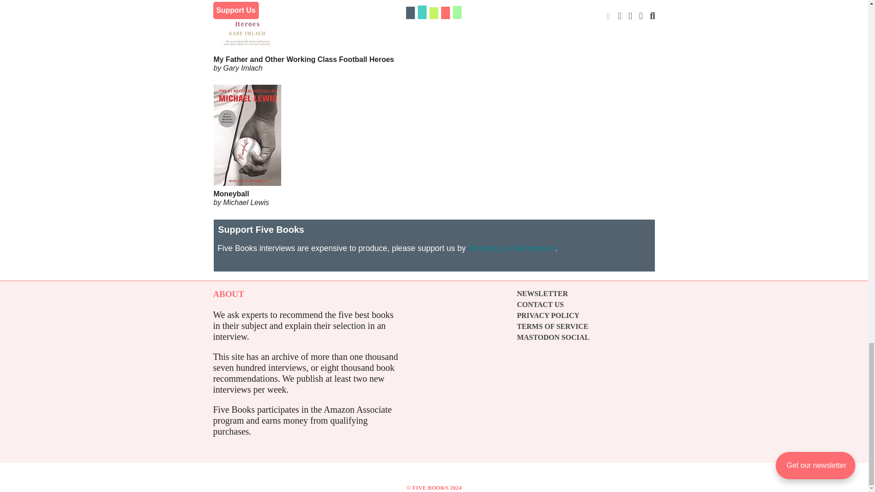 The width and height of the screenshot is (875, 492). What do you see at coordinates (434, 169) in the screenshot?
I see `Moneyball` at bounding box center [434, 169].